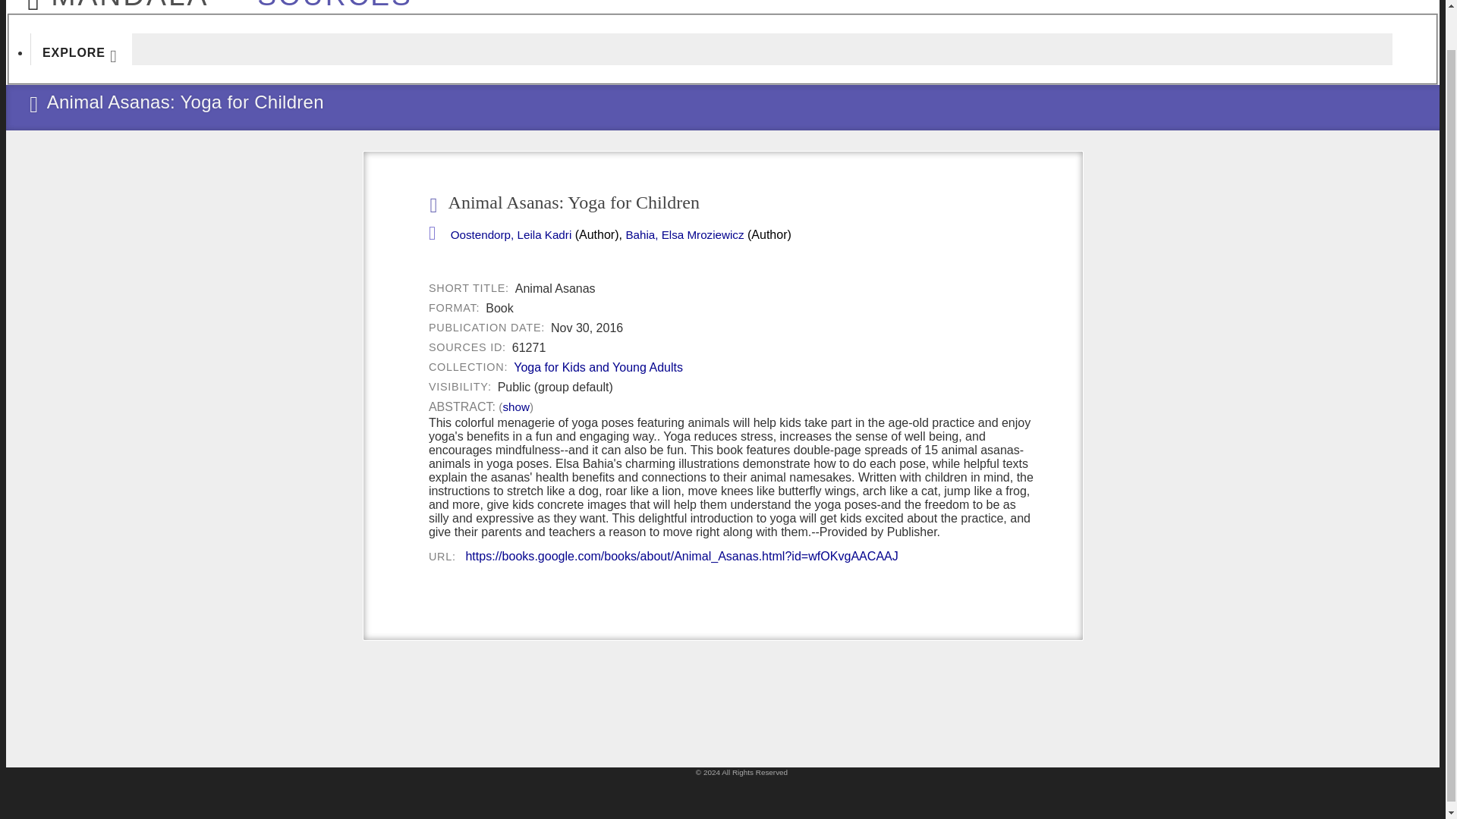  I want to click on EXPLORE, so click(81, 49).